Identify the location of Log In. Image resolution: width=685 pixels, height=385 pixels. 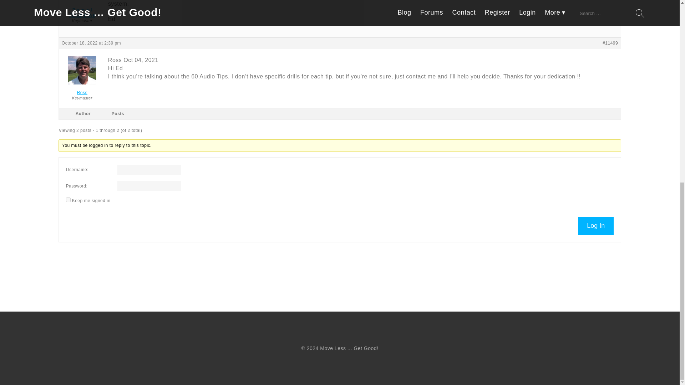
(596, 226).